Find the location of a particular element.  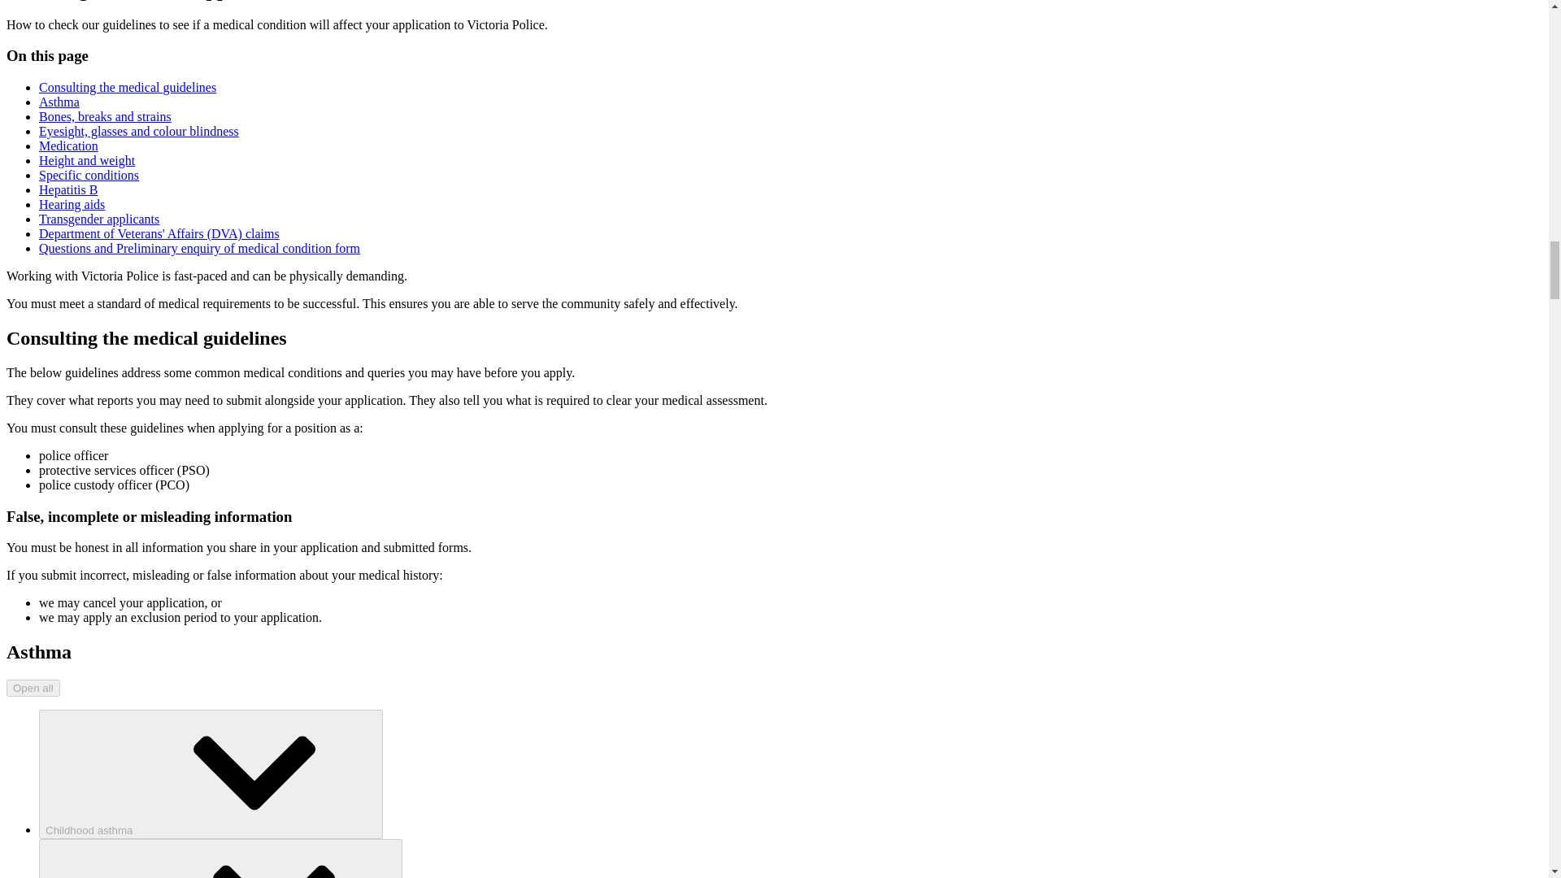

Open all is located at coordinates (33, 688).